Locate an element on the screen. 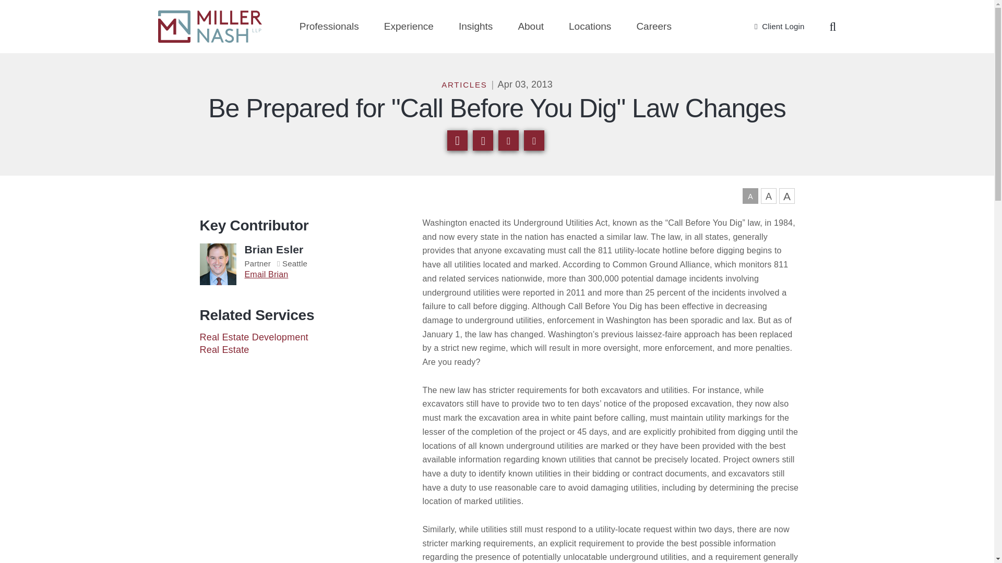 This screenshot has width=1002, height=563. Adjust Text Size - Largest is located at coordinates (786, 195).